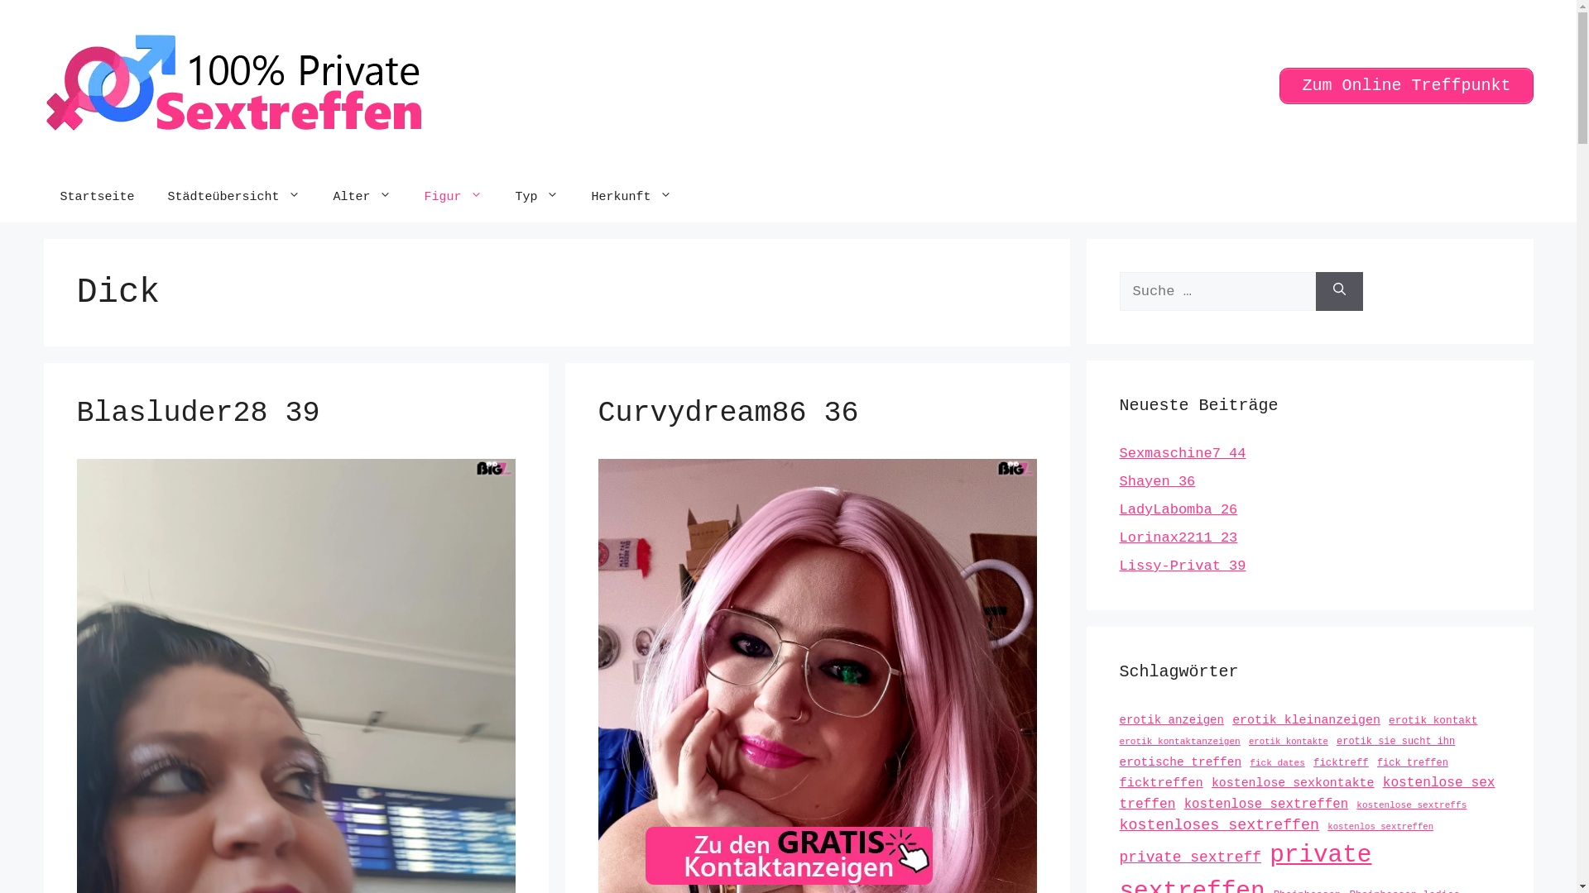 The image size is (1589, 893). What do you see at coordinates (362, 197) in the screenshot?
I see `Alter` at bounding box center [362, 197].